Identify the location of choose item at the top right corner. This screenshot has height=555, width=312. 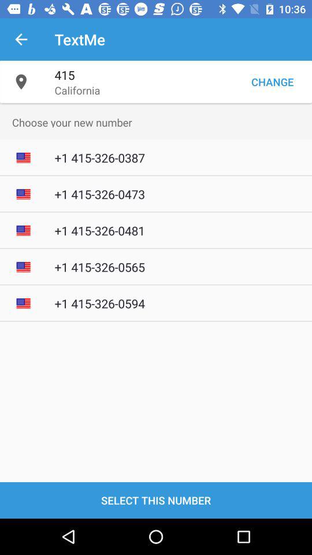
(272, 82).